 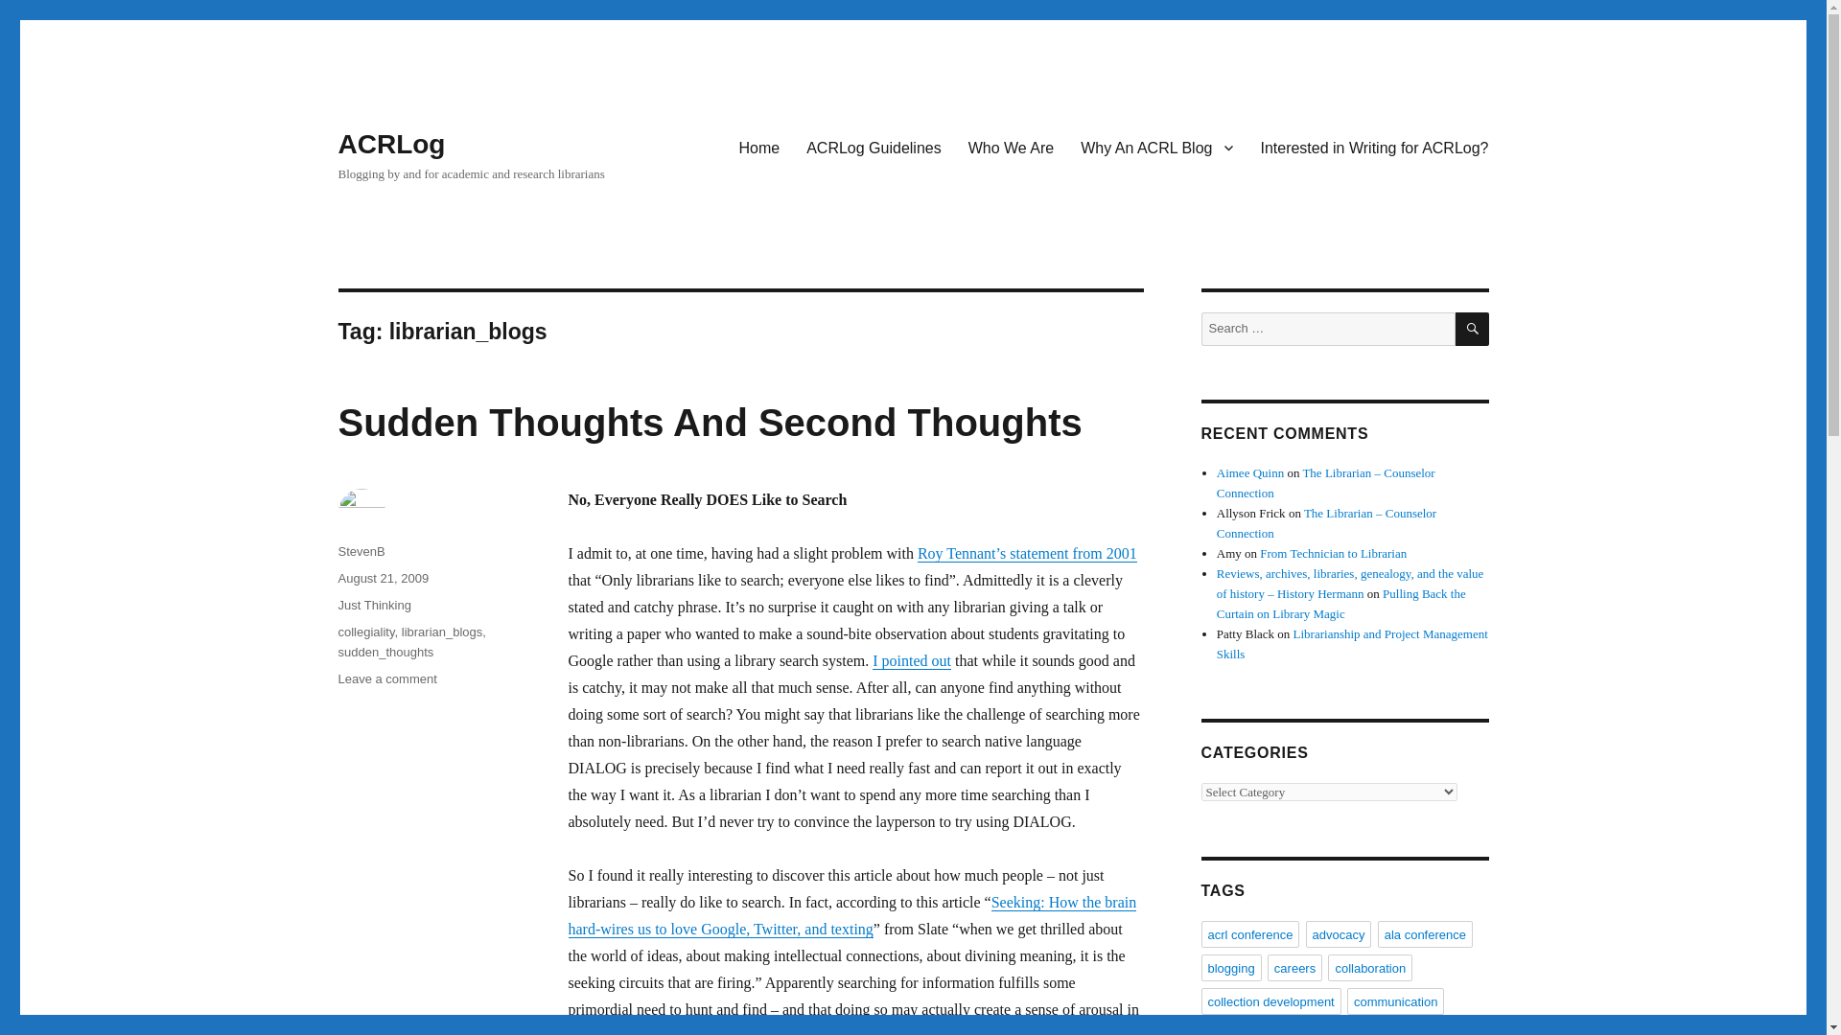 I want to click on SEARCH, so click(x=1473, y=329).